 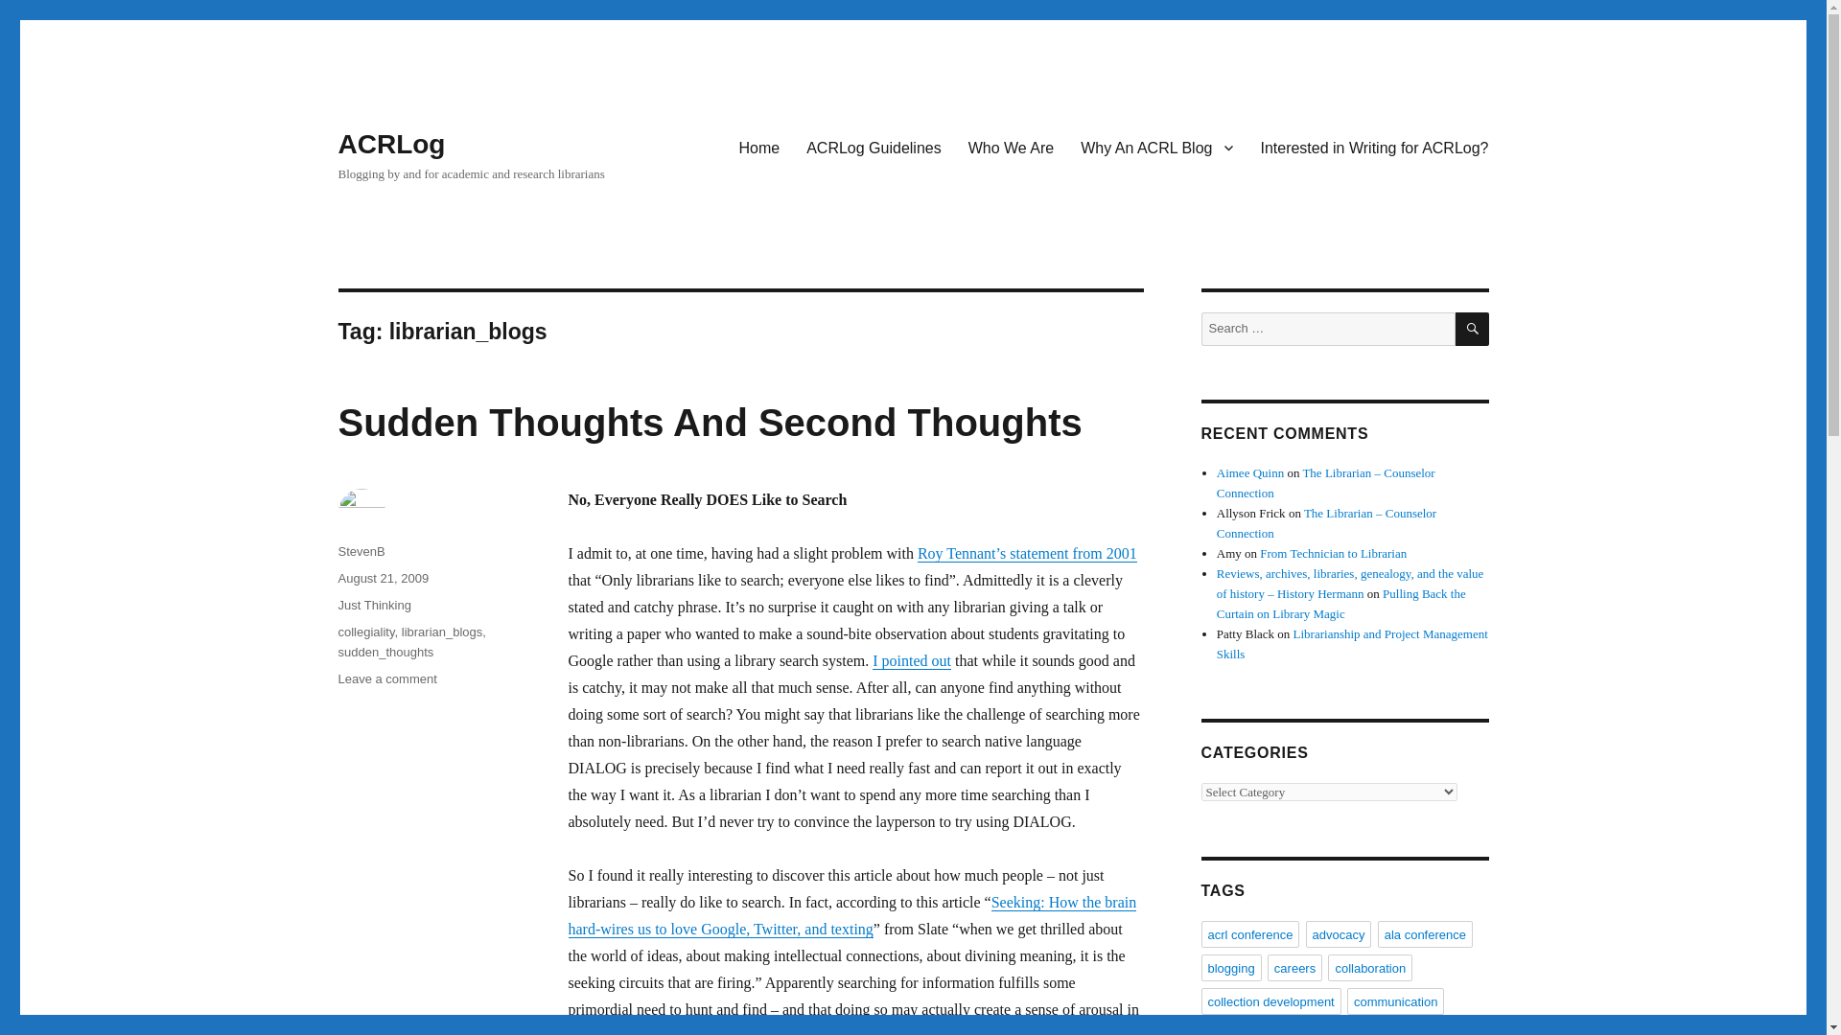 I want to click on SEARCH, so click(x=1473, y=329).